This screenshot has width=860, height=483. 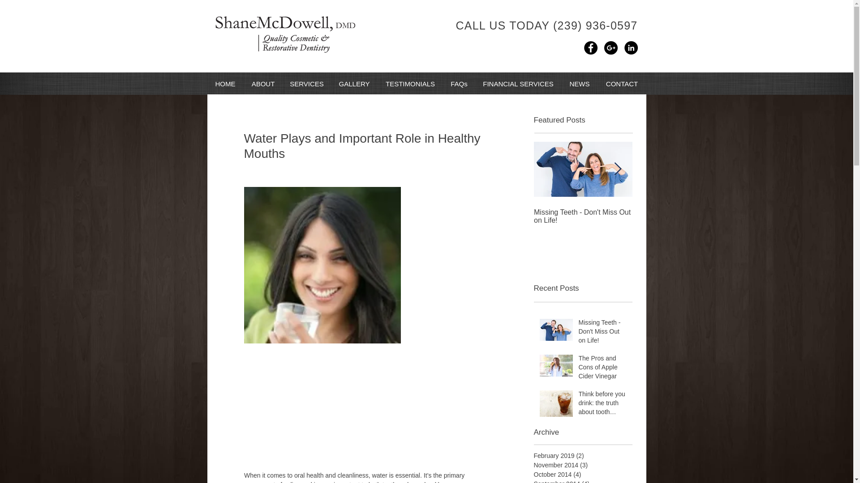 What do you see at coordinates (410, 84) in the screenshot?
I see `TESTIMONIALS` at bounding box center [410, 84].